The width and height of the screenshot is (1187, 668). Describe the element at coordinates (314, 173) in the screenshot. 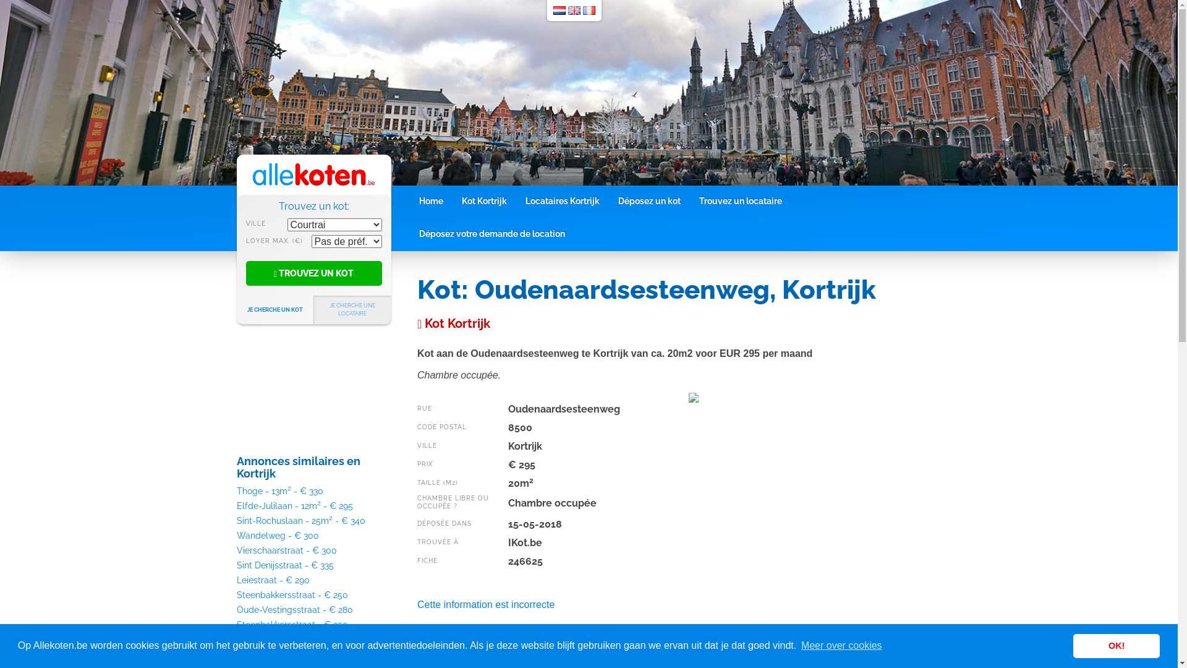

I see `Allekoten.be` at that location.